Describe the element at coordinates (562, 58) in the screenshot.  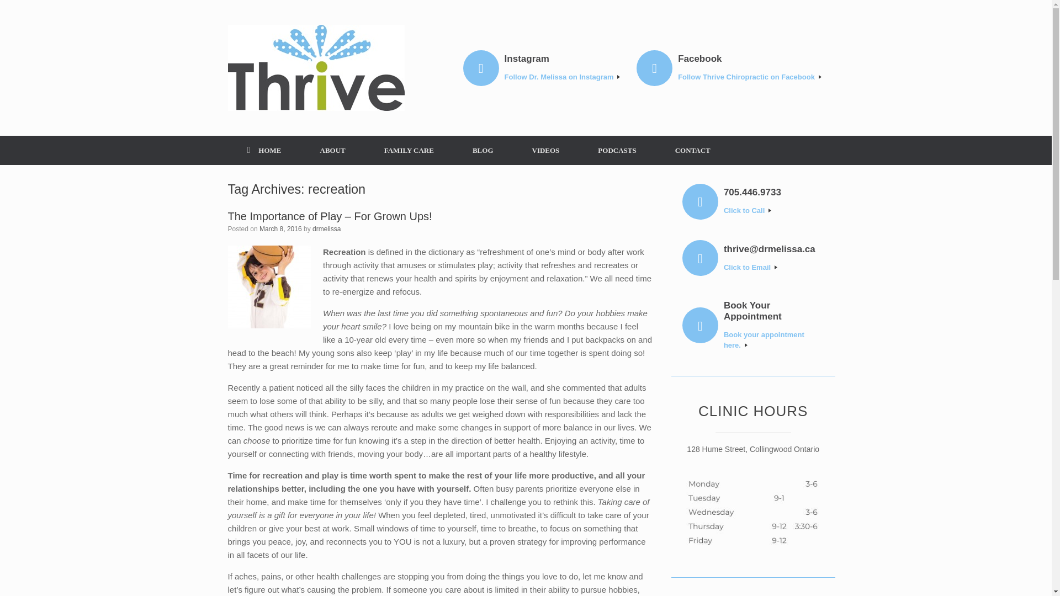
I see `Instagram` at that location.